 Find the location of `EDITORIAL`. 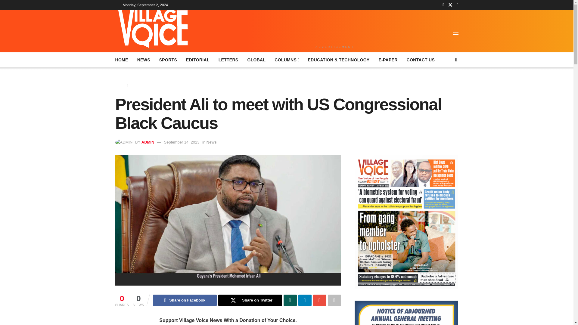

EDITORIAL is located at coordinates (197, 60).